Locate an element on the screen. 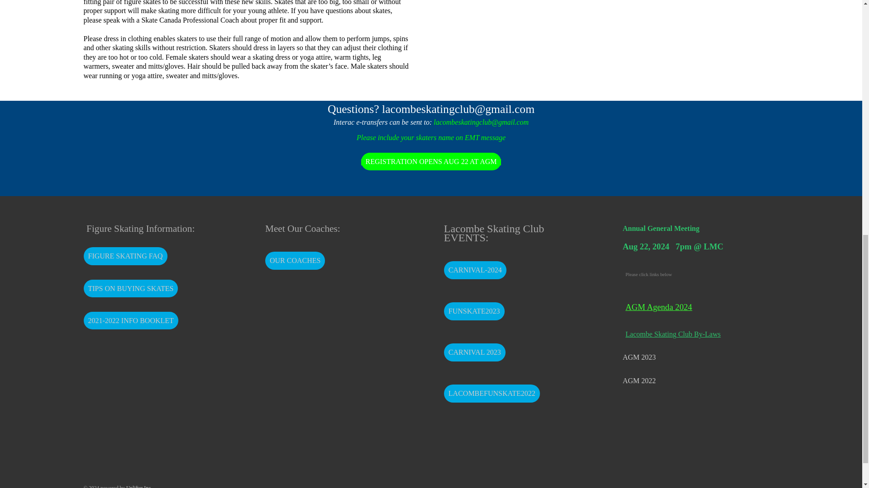  OUR COACHES is located at coordinates (295, 261).